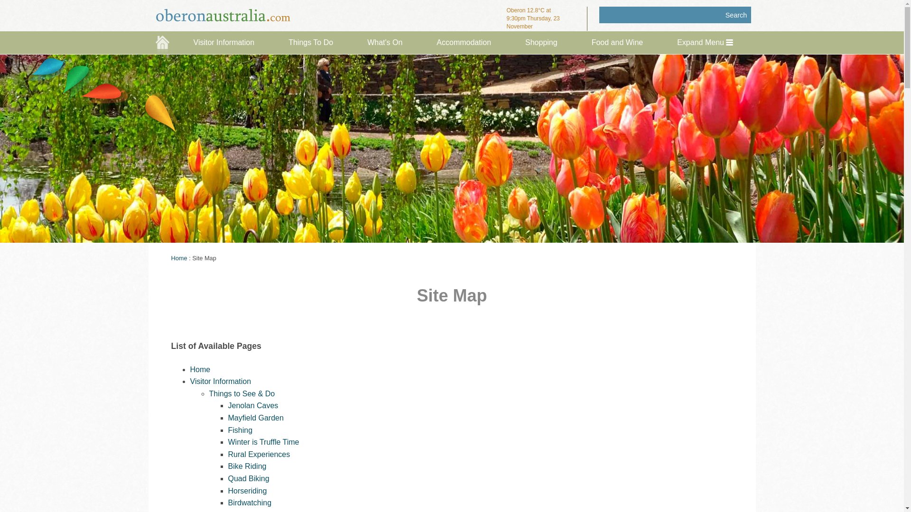 This screenshot has height=512, width=911. What do you see at coordinates (200, 370) in the screenshot?
I see `Home` at bounding box center [200, 370].